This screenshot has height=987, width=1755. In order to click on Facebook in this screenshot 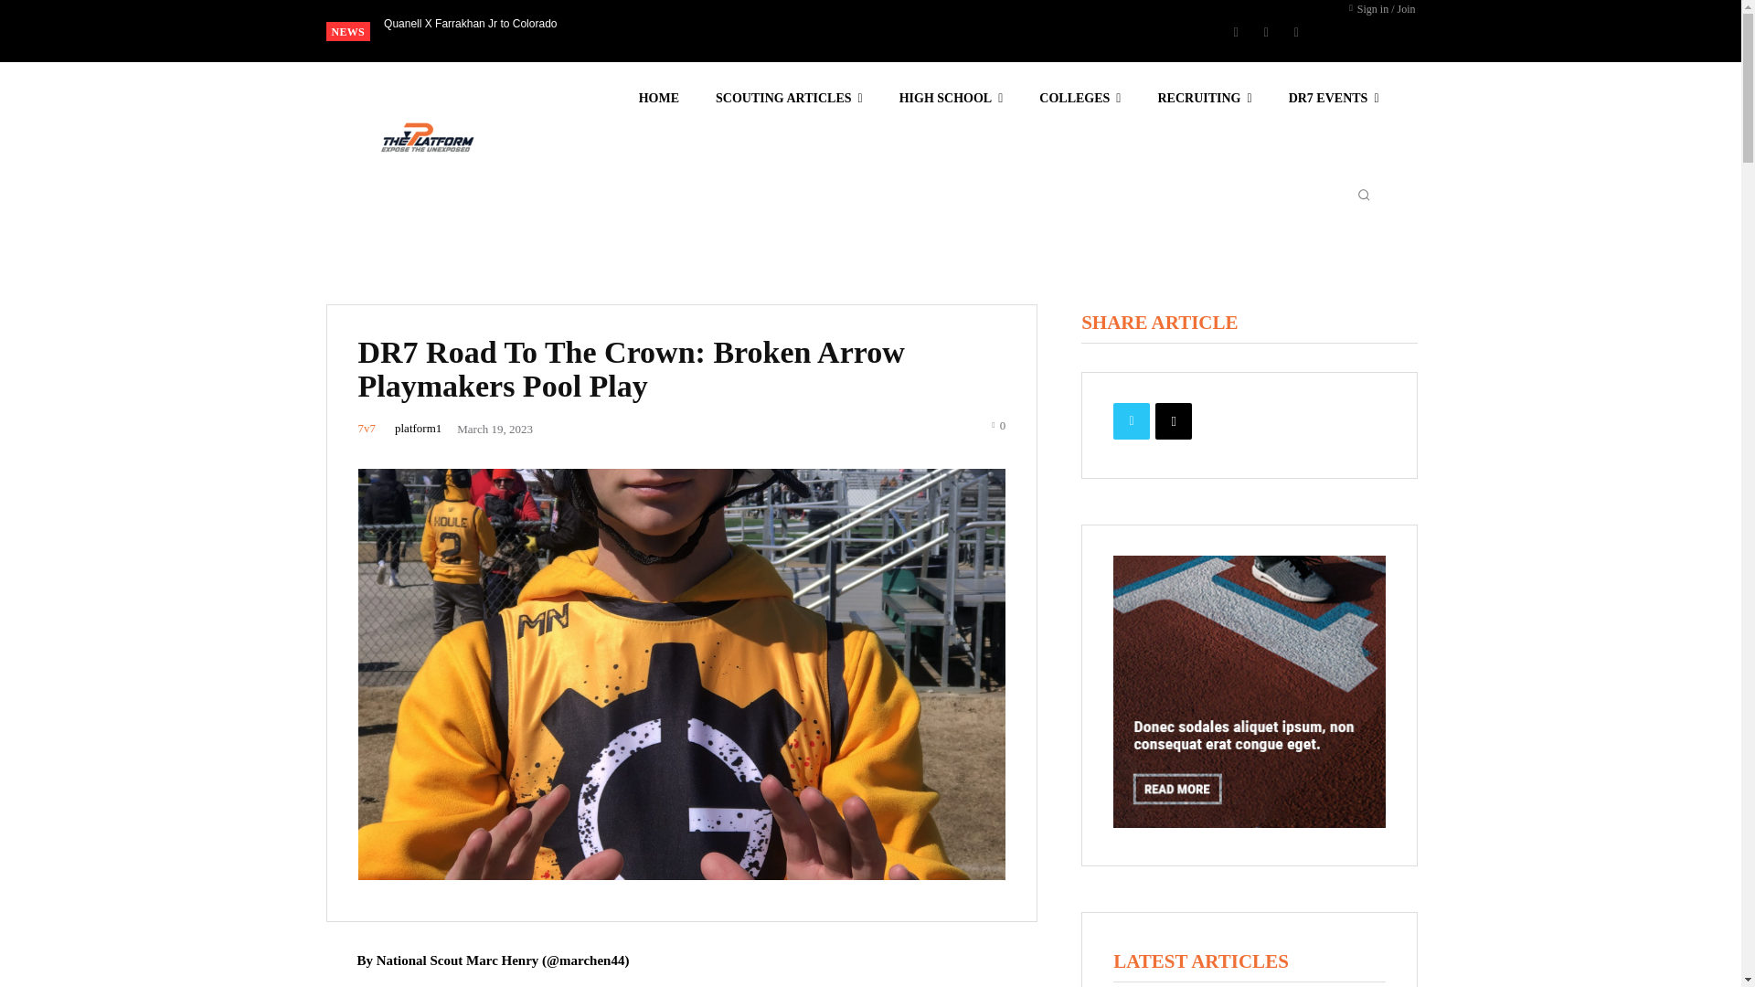, I will do `click(1236, 31)`.